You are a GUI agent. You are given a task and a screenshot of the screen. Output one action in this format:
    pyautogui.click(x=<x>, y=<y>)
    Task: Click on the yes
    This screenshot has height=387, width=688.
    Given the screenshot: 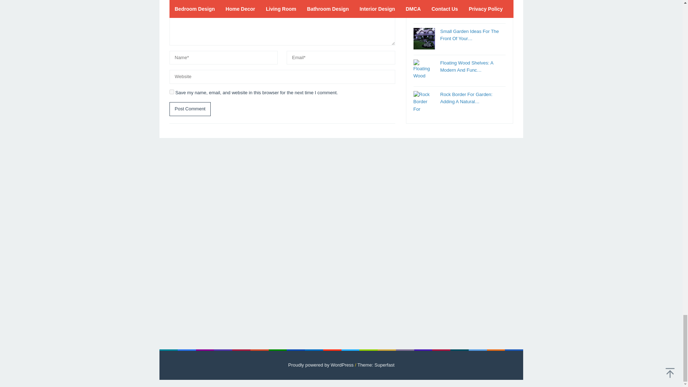 What is the action you would take?
    pyautogui.click(x=171, y=92)
    